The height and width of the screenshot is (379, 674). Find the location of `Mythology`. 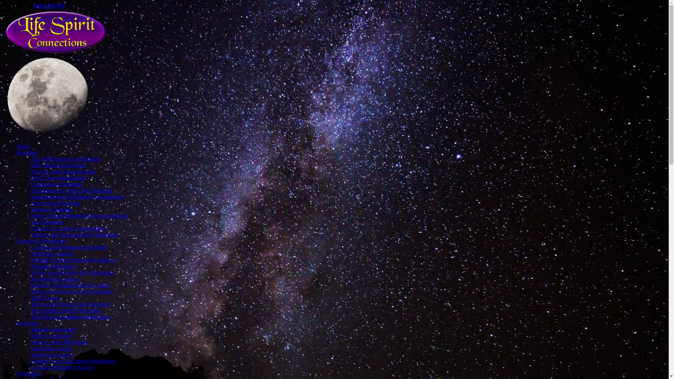

Mythology is located at coordinates (29, 373).